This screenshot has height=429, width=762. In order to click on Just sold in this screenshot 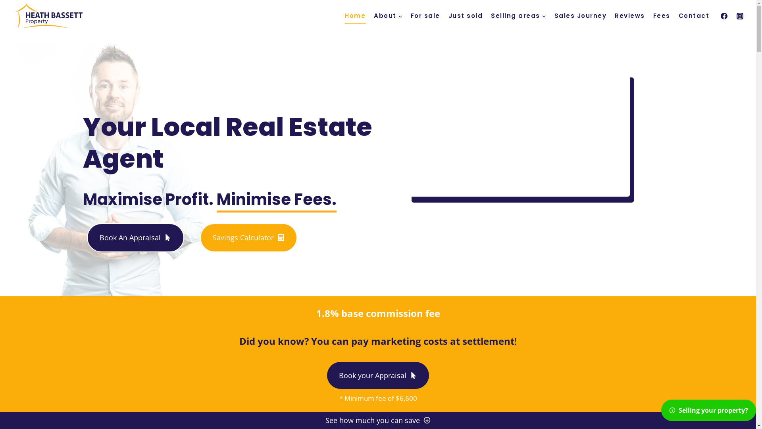, I will do `click(466, 16)`.